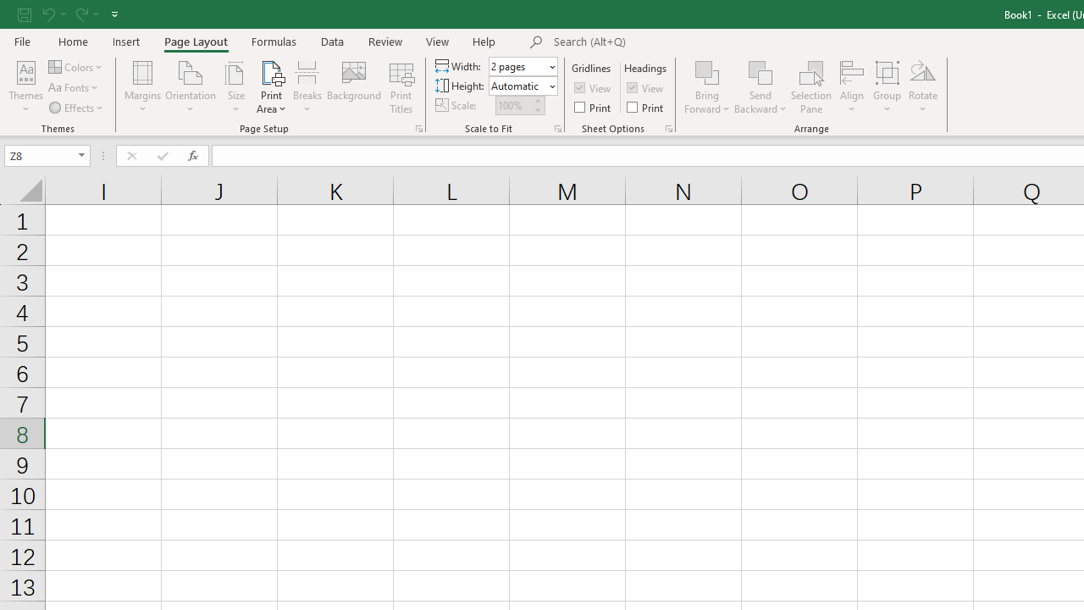  Describe the element at coordinates (811, 86) in the screenshot. I see `Selection Pane...` at that location.